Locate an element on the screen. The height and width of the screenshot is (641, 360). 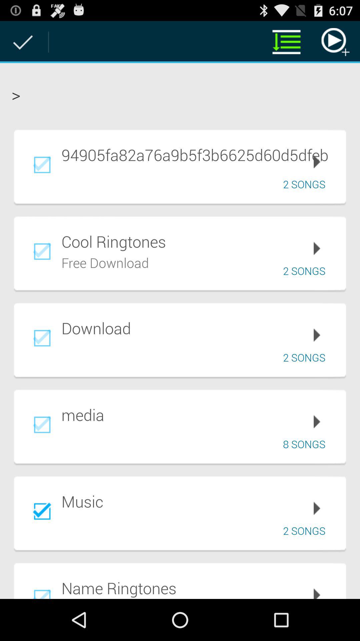
swipe until music item is located at coordinates (199, 501).